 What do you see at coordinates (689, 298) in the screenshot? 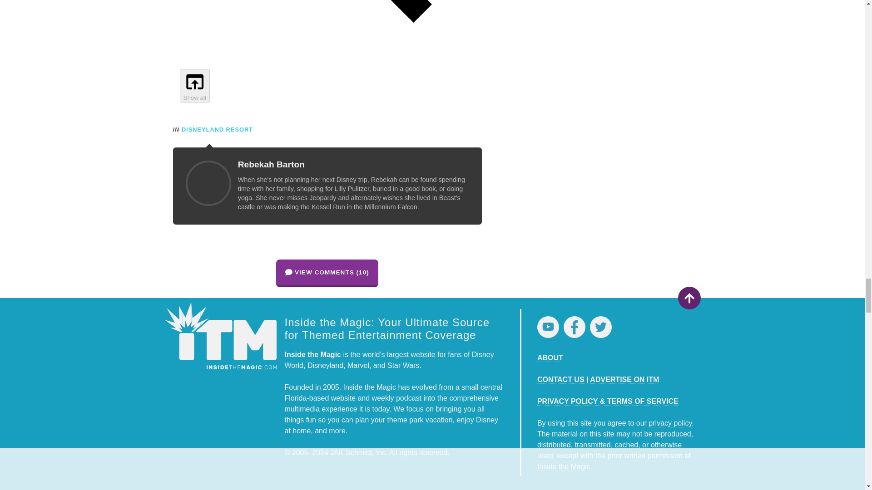
I see `Return to Top` at bounding box center [689, 298].